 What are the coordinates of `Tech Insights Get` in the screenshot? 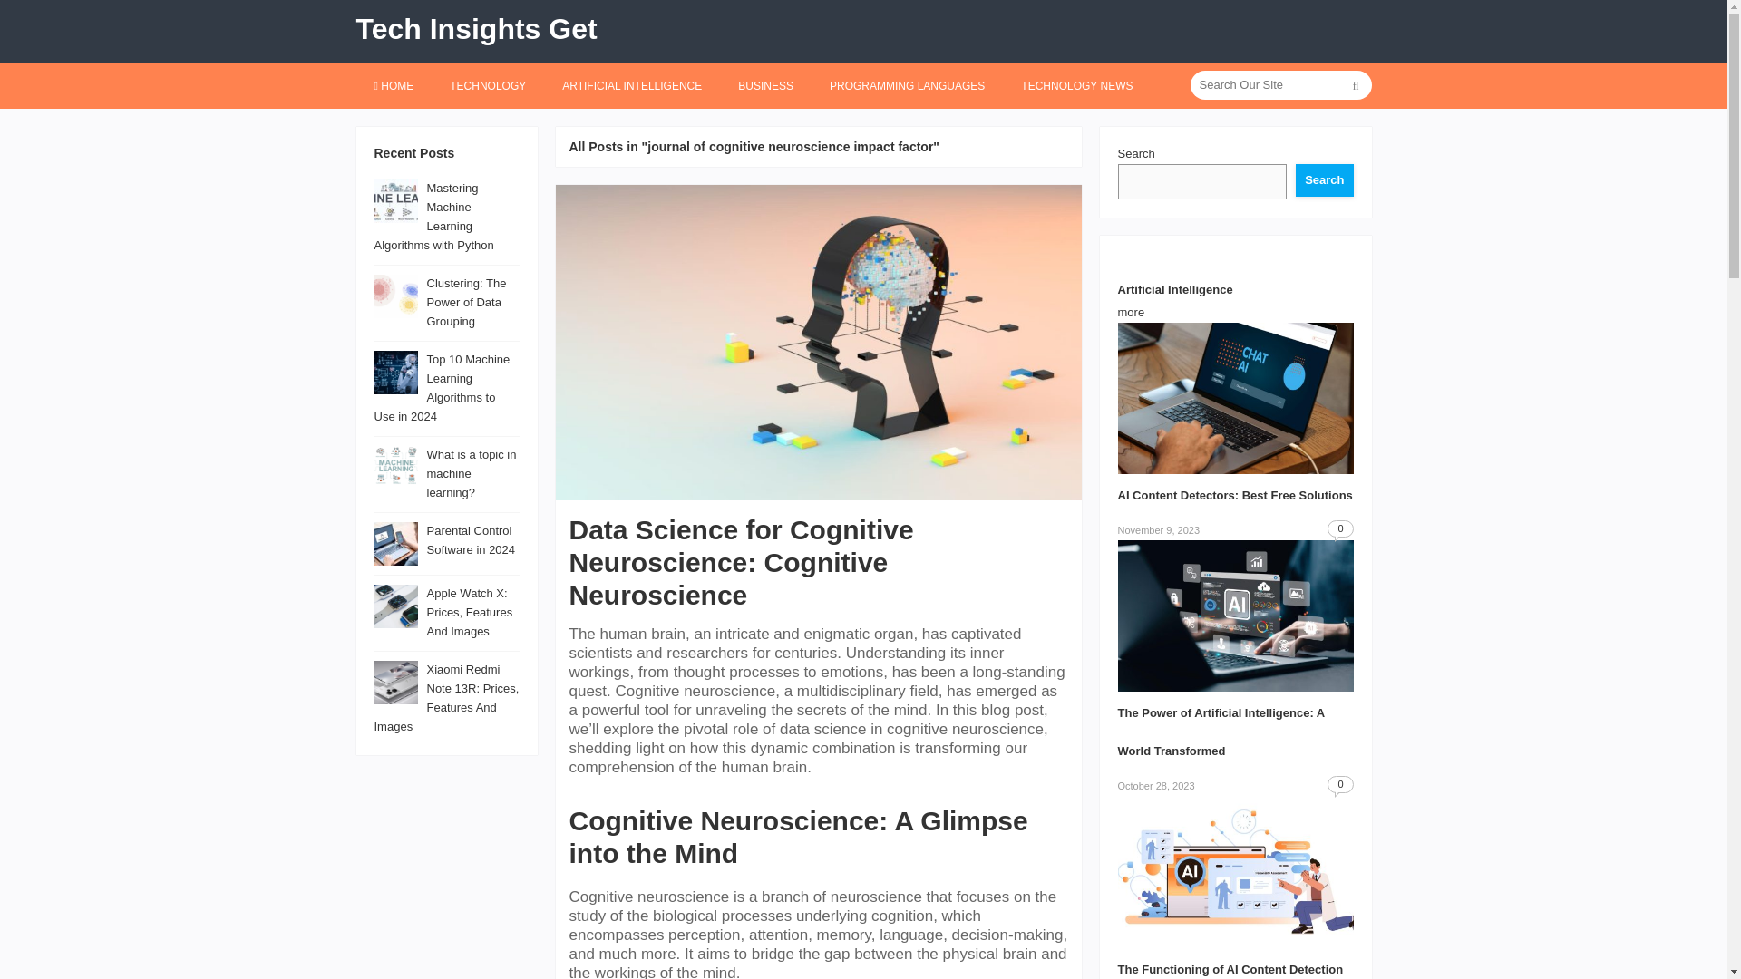 It's located at (475, 29).